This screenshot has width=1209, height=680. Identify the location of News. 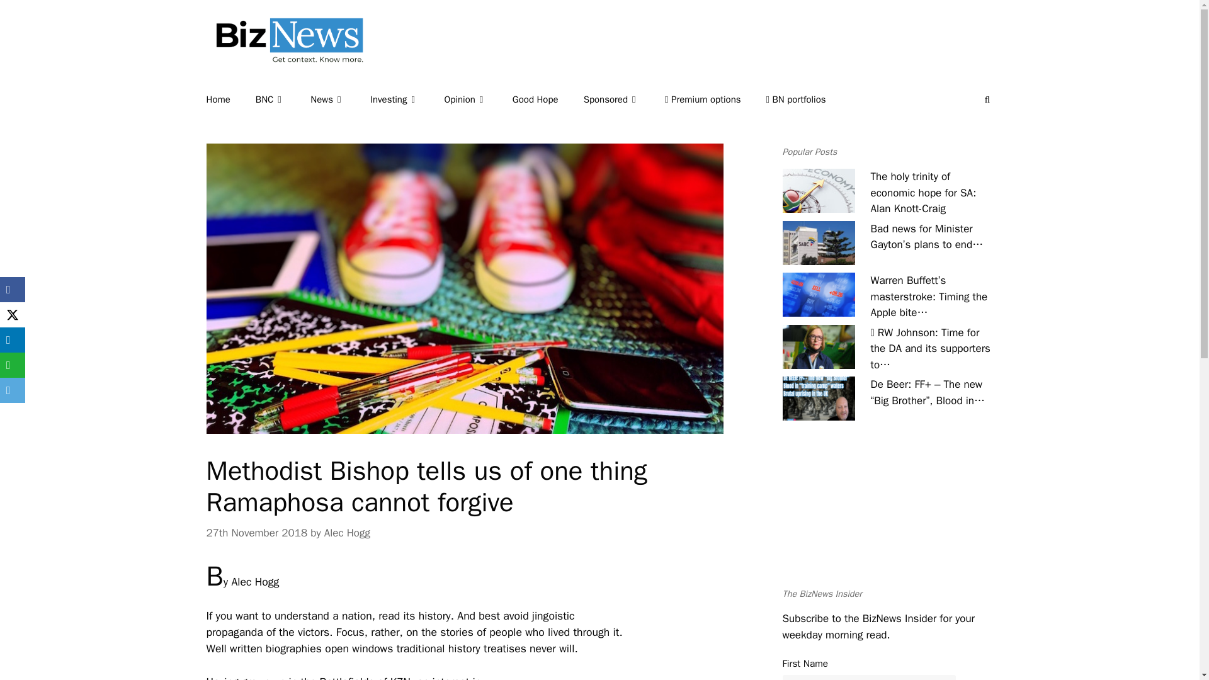
(340, 99).